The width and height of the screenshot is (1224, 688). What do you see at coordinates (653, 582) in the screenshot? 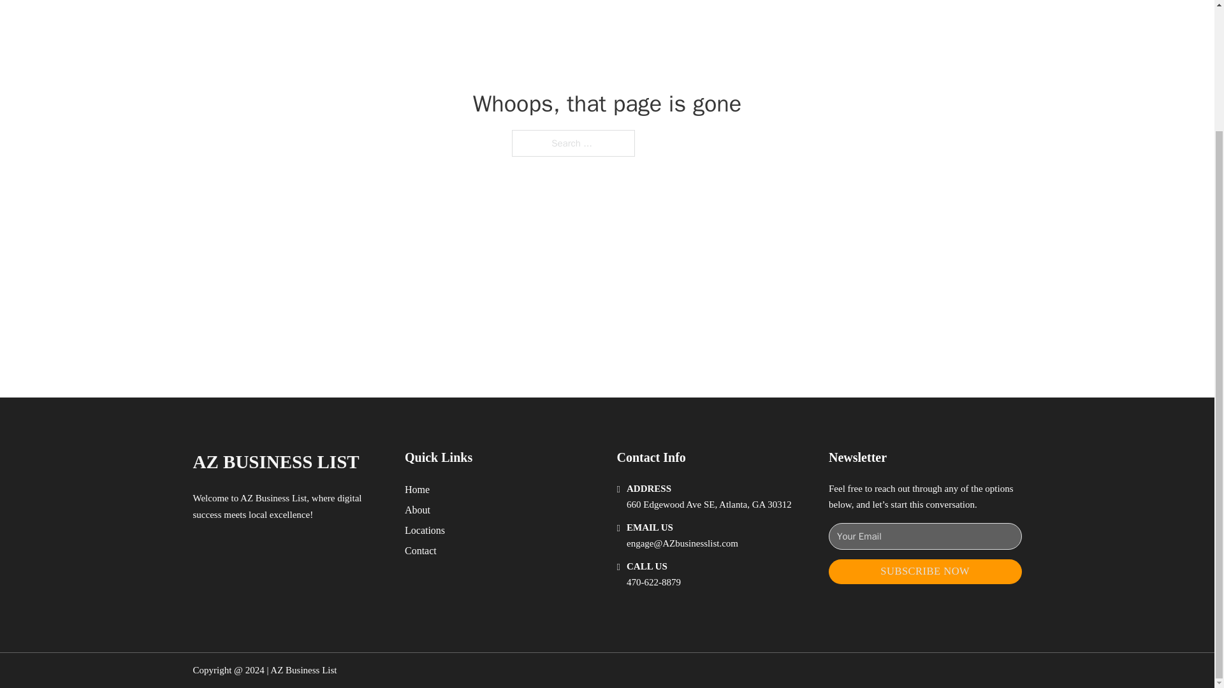
I see `470-622-8879` at bounding box center [653, 582].